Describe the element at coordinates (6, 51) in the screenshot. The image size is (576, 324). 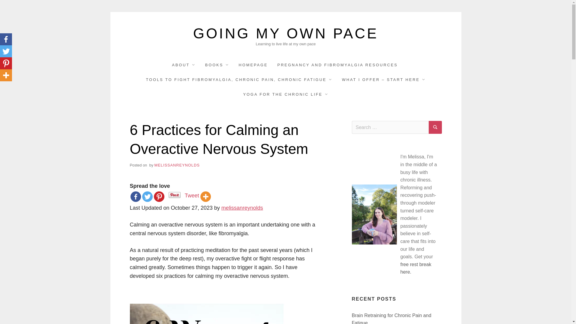
I see `Twitter` at that location.